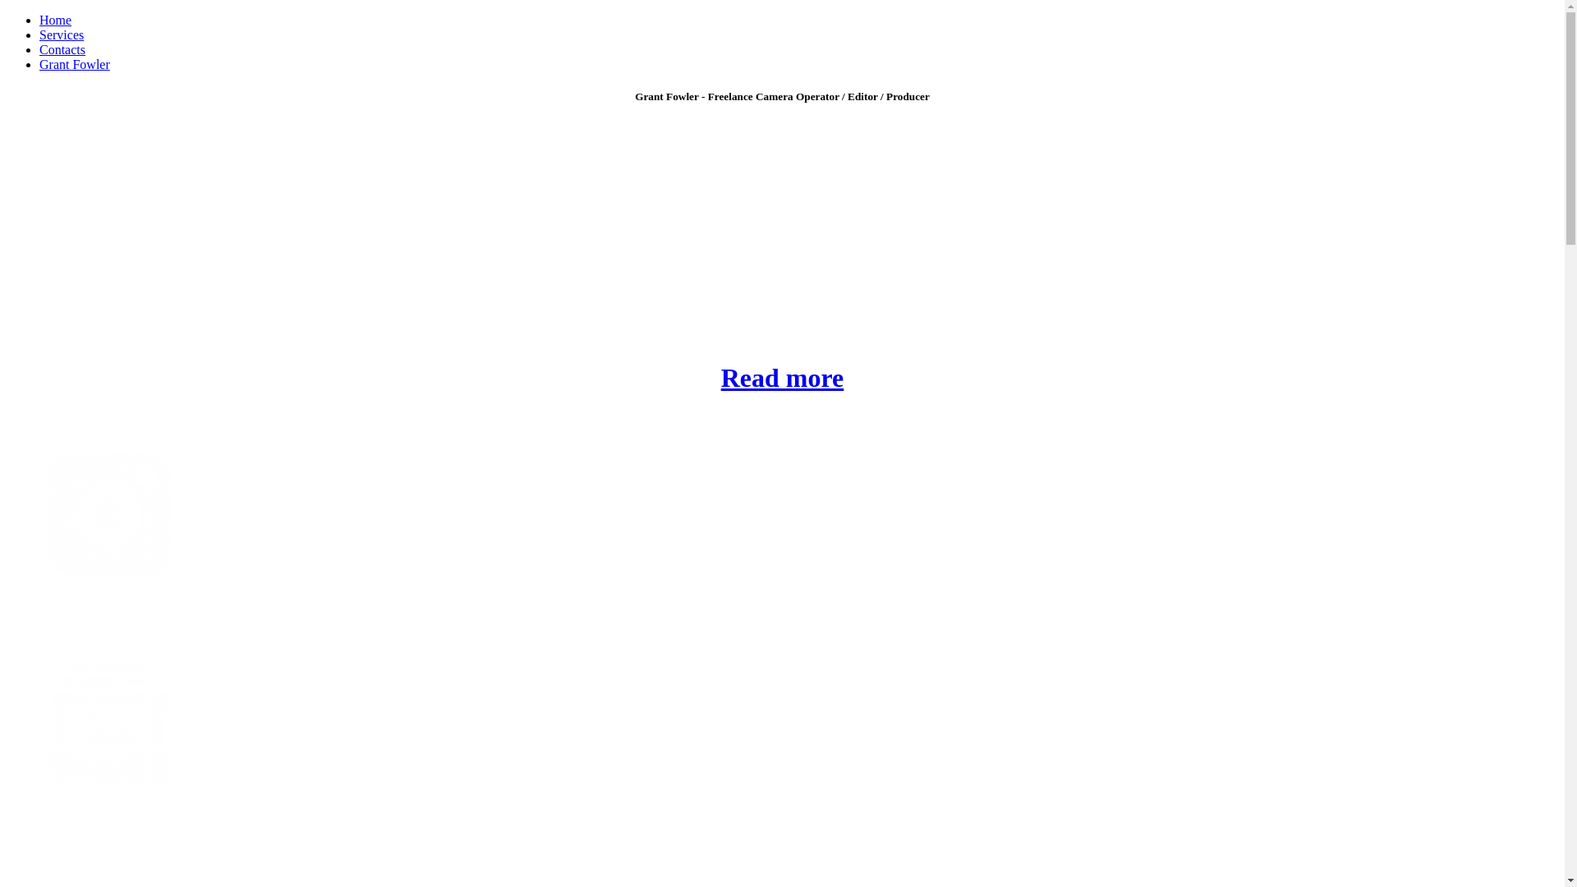  Describe the element at coordinates (783, 378) in the screenshot. I see `Read more` at that location.